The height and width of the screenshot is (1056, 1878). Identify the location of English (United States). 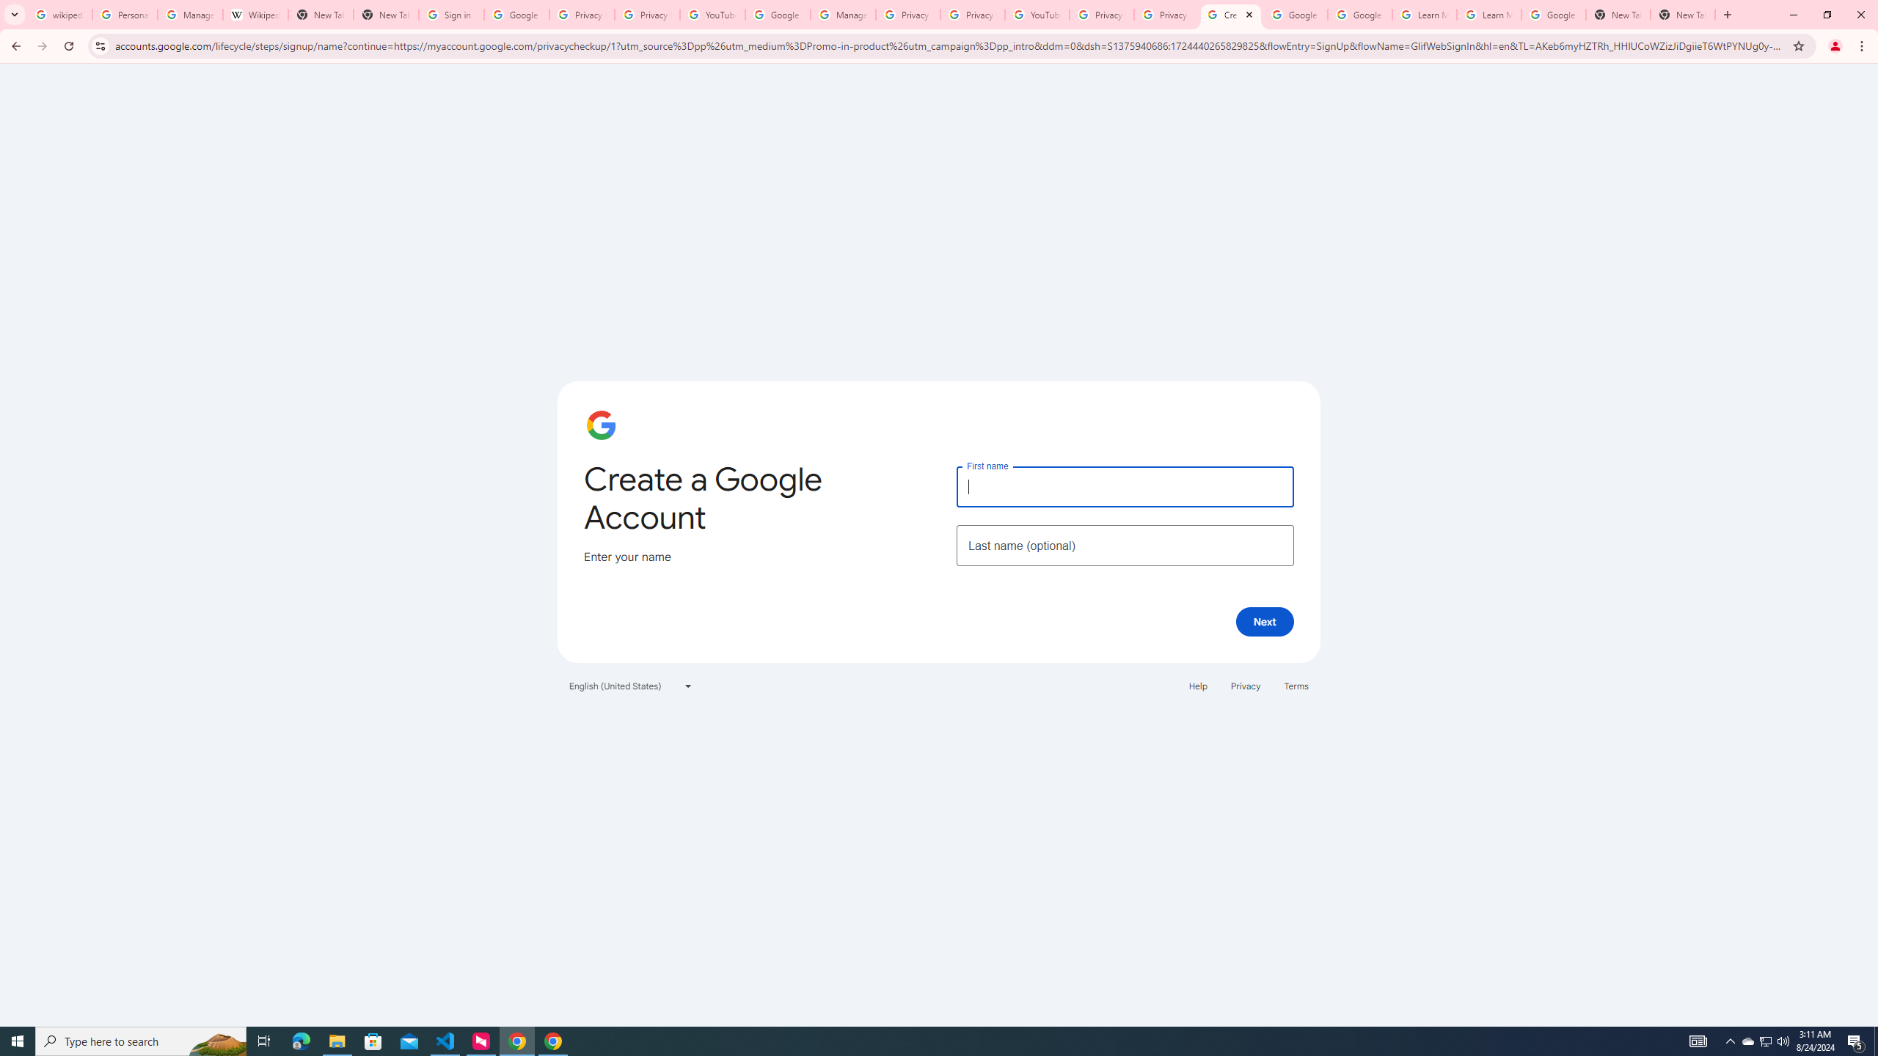
(631, 685).